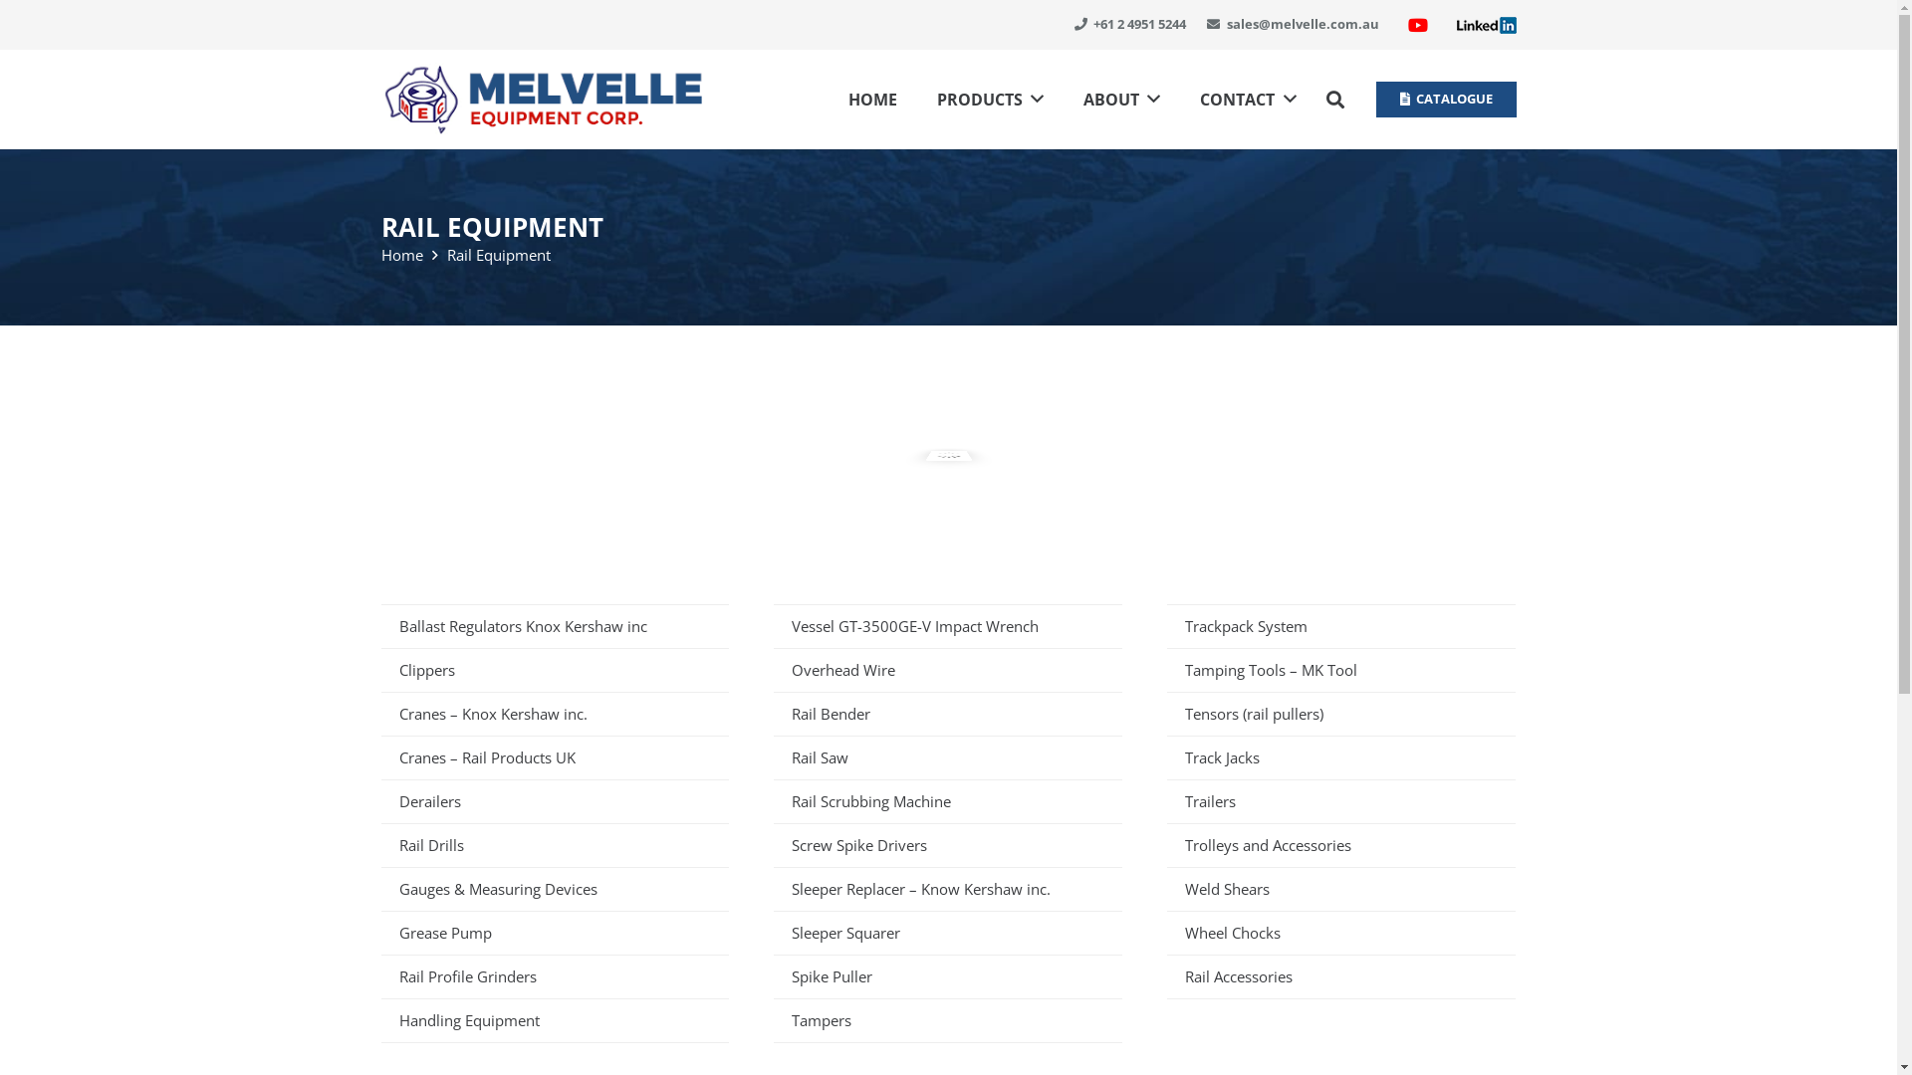 The image size is (1912, 1075). Describe the element at coordinates (401, 255) in the screenshot. I see `Home` at that location.